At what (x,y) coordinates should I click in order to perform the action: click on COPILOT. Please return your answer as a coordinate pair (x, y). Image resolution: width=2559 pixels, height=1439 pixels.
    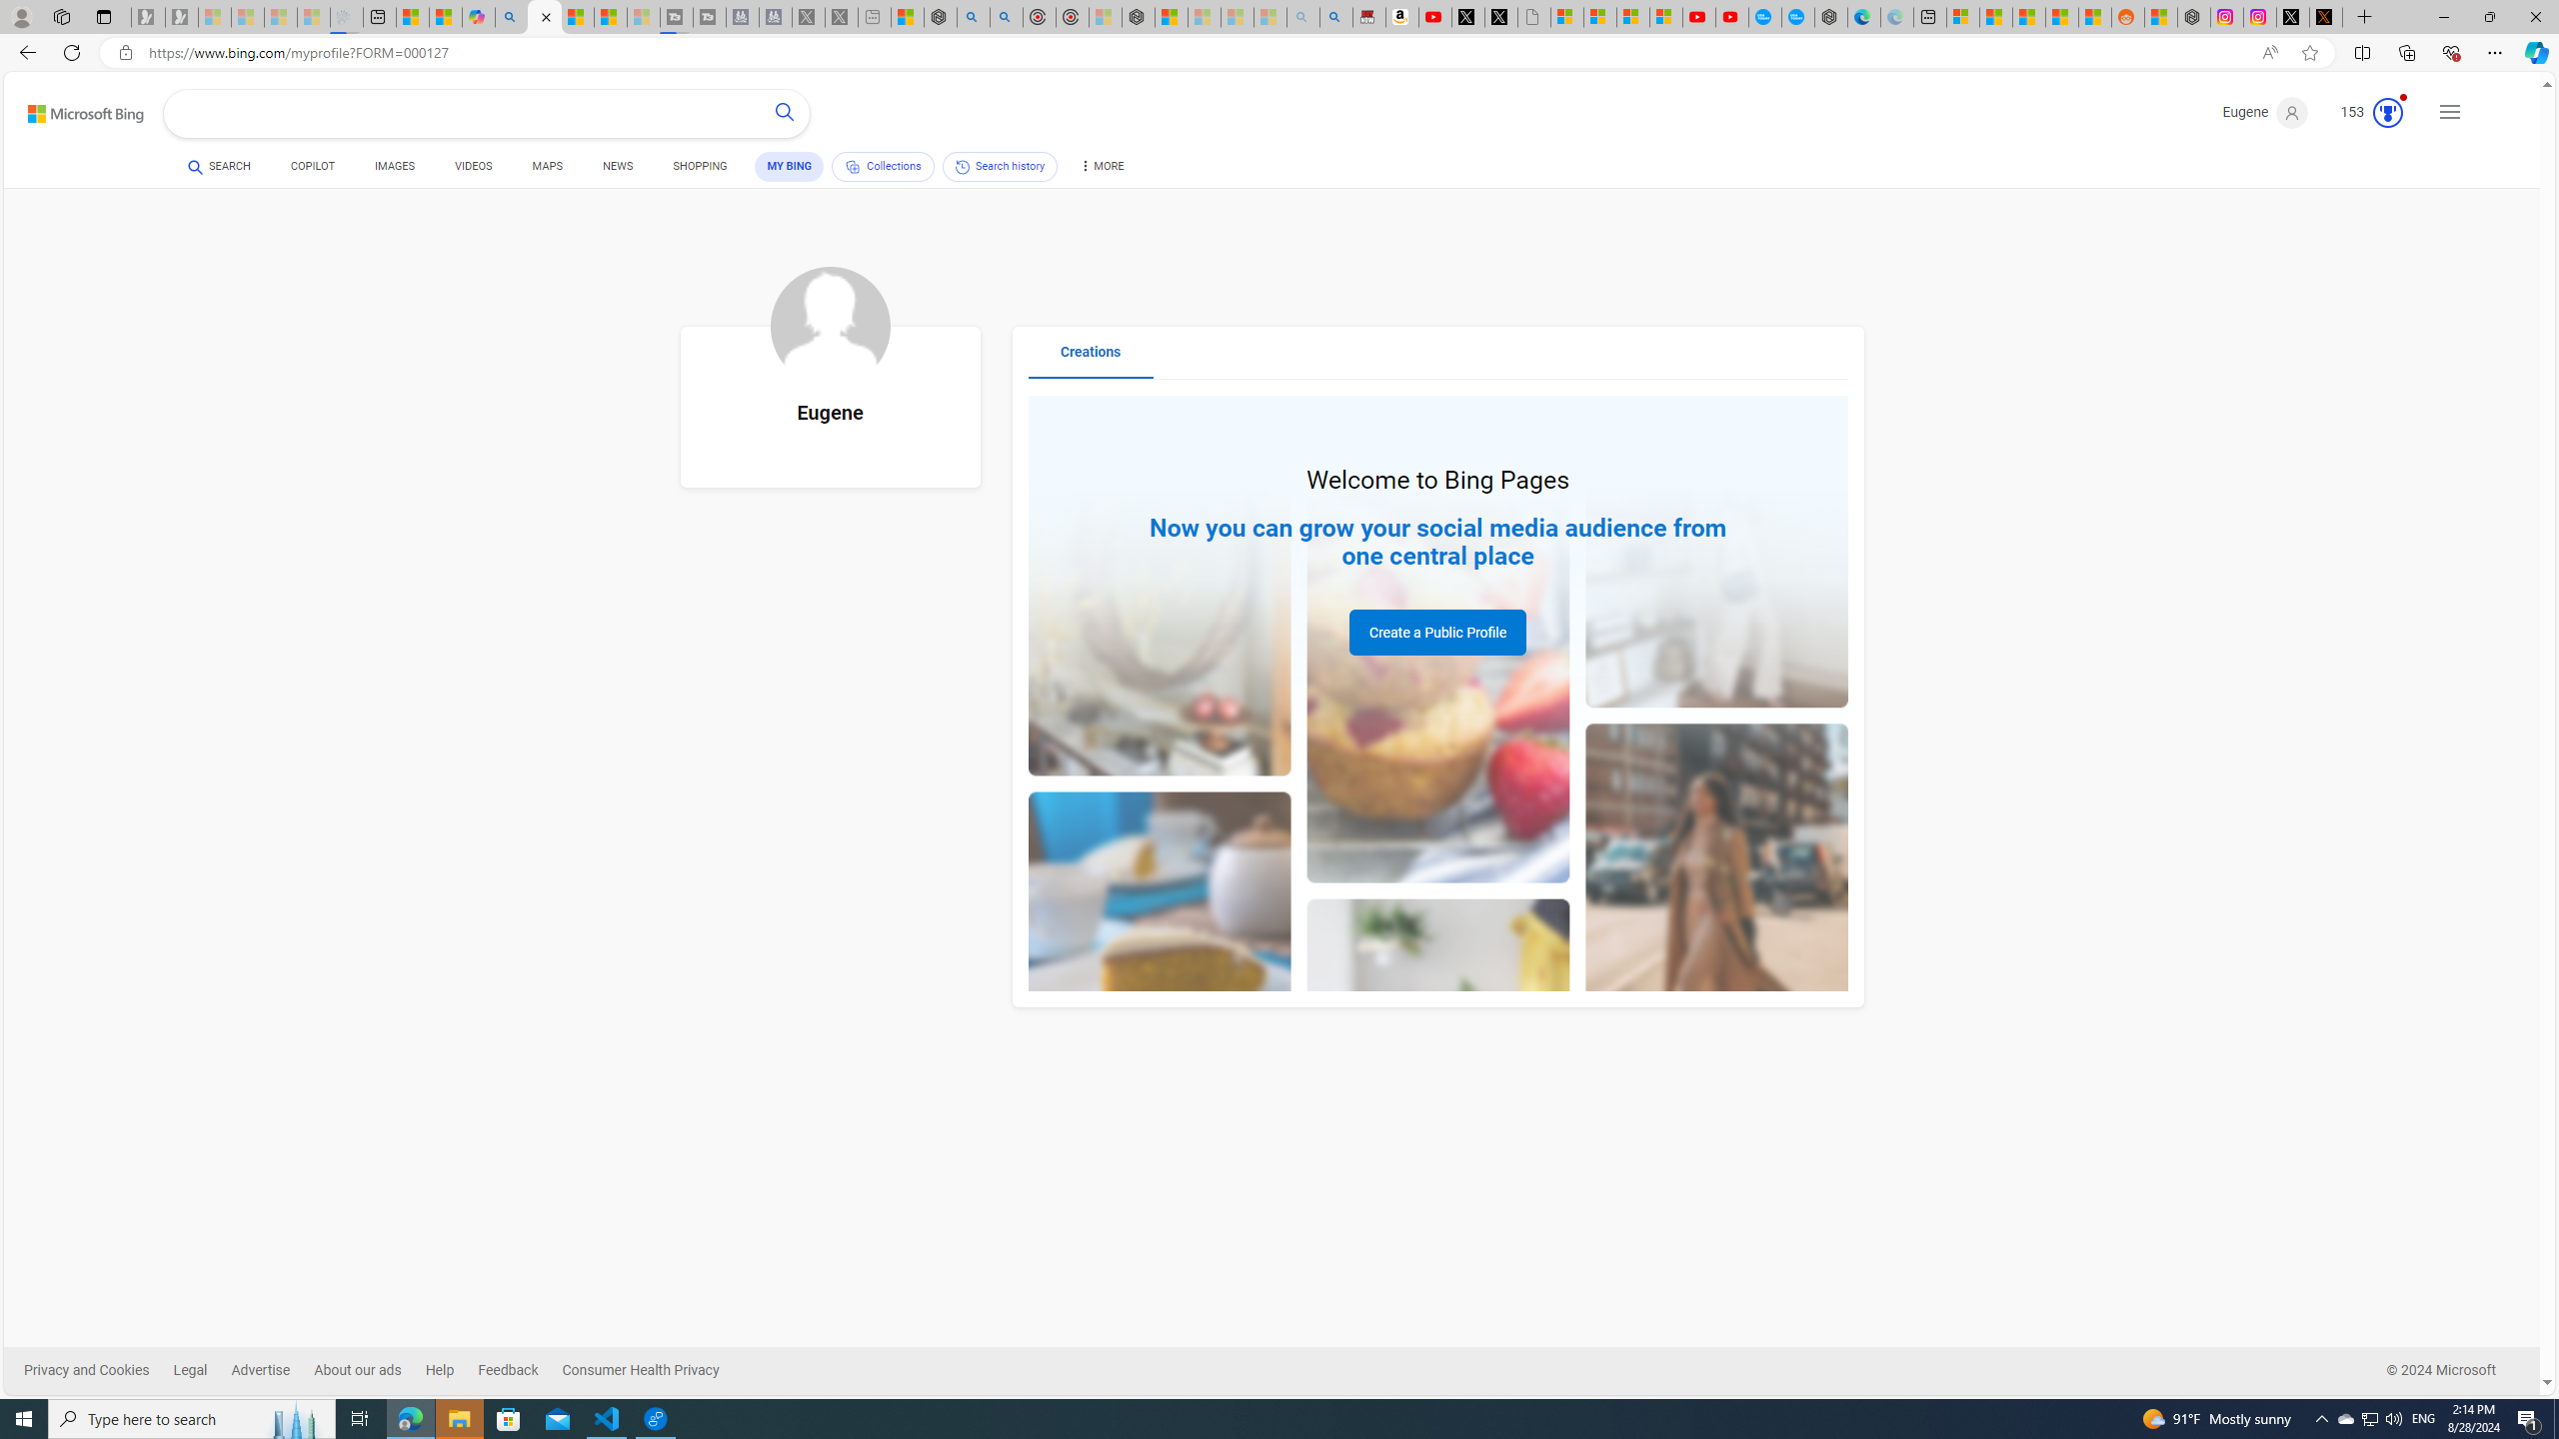
    Looking at the image, I should click on (314, 166).